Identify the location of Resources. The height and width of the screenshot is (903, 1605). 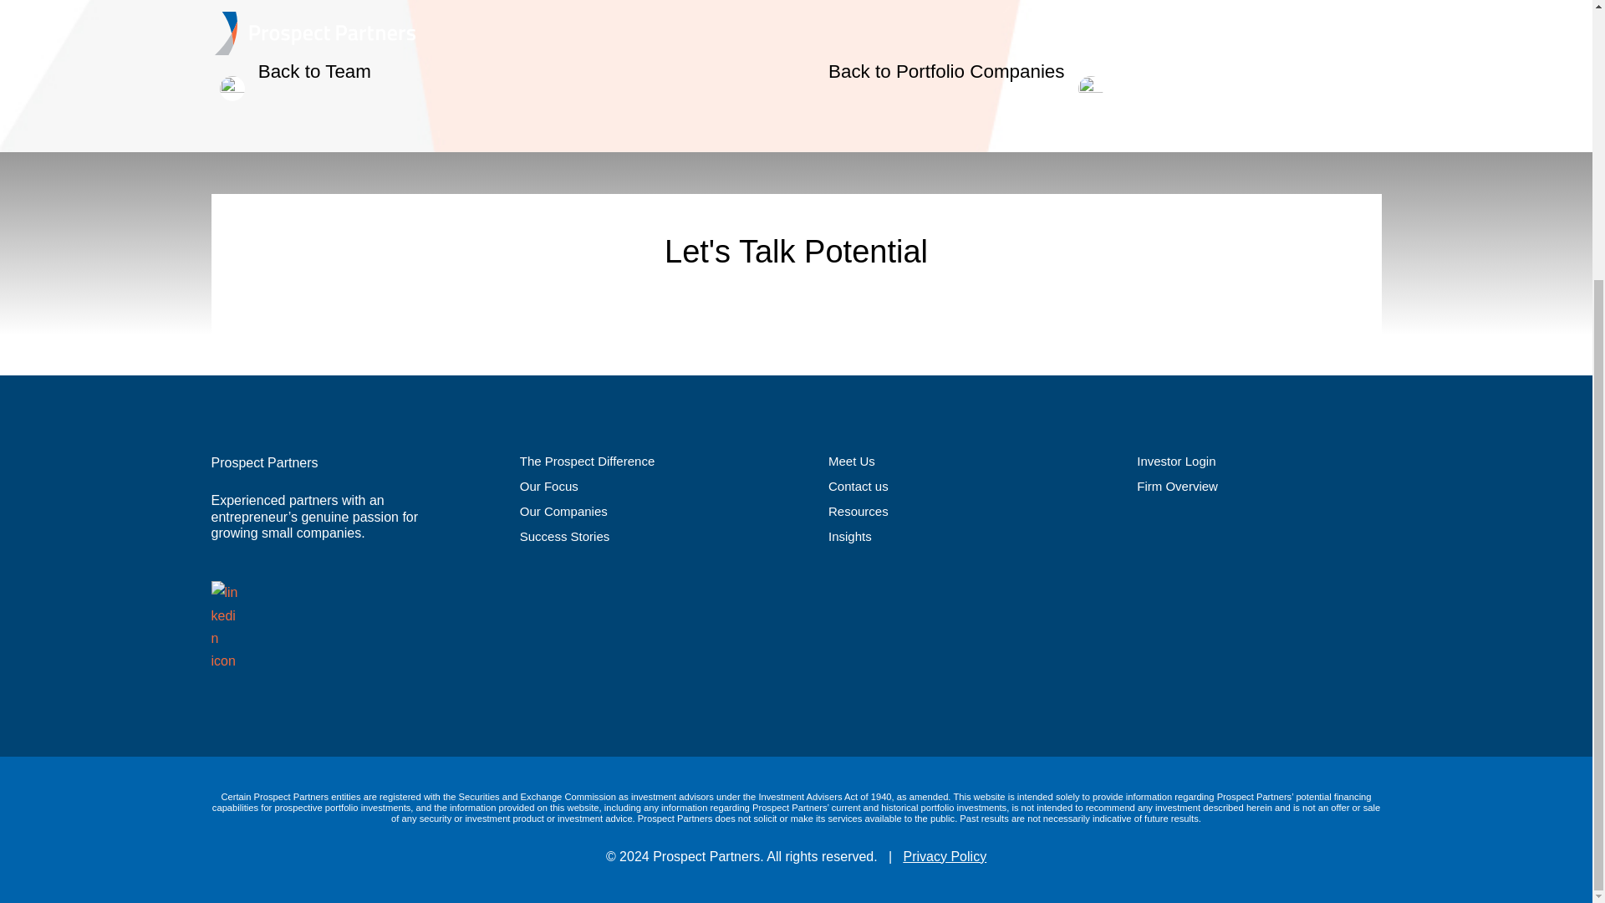
(858, 510).